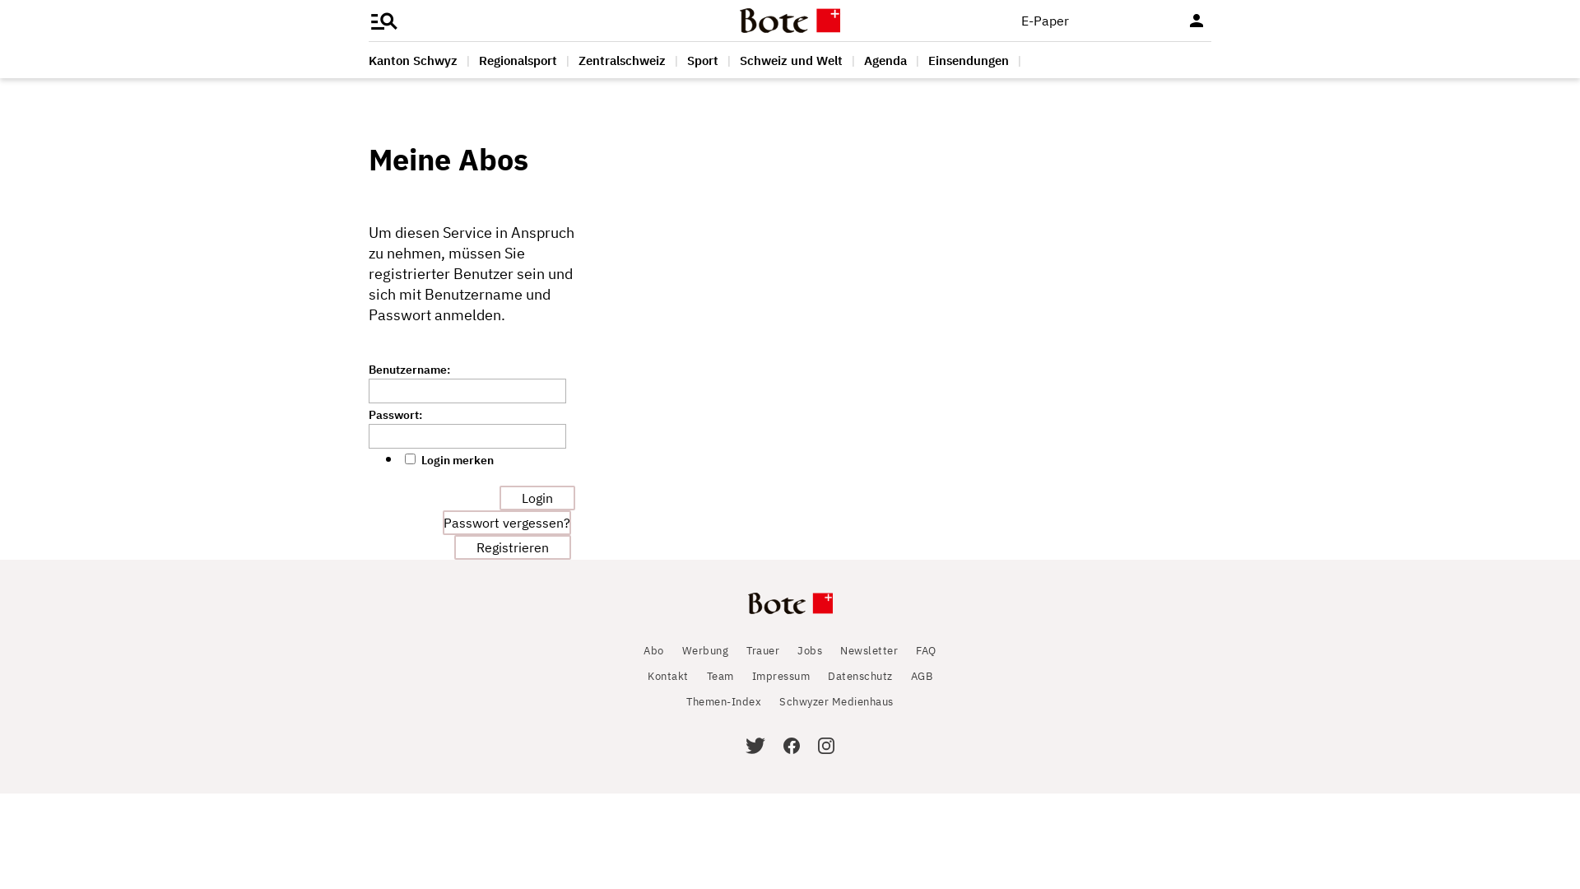 The width and height of the screenshot is (1580, 889). I want to click on Regionalsport, so click(518, 59).